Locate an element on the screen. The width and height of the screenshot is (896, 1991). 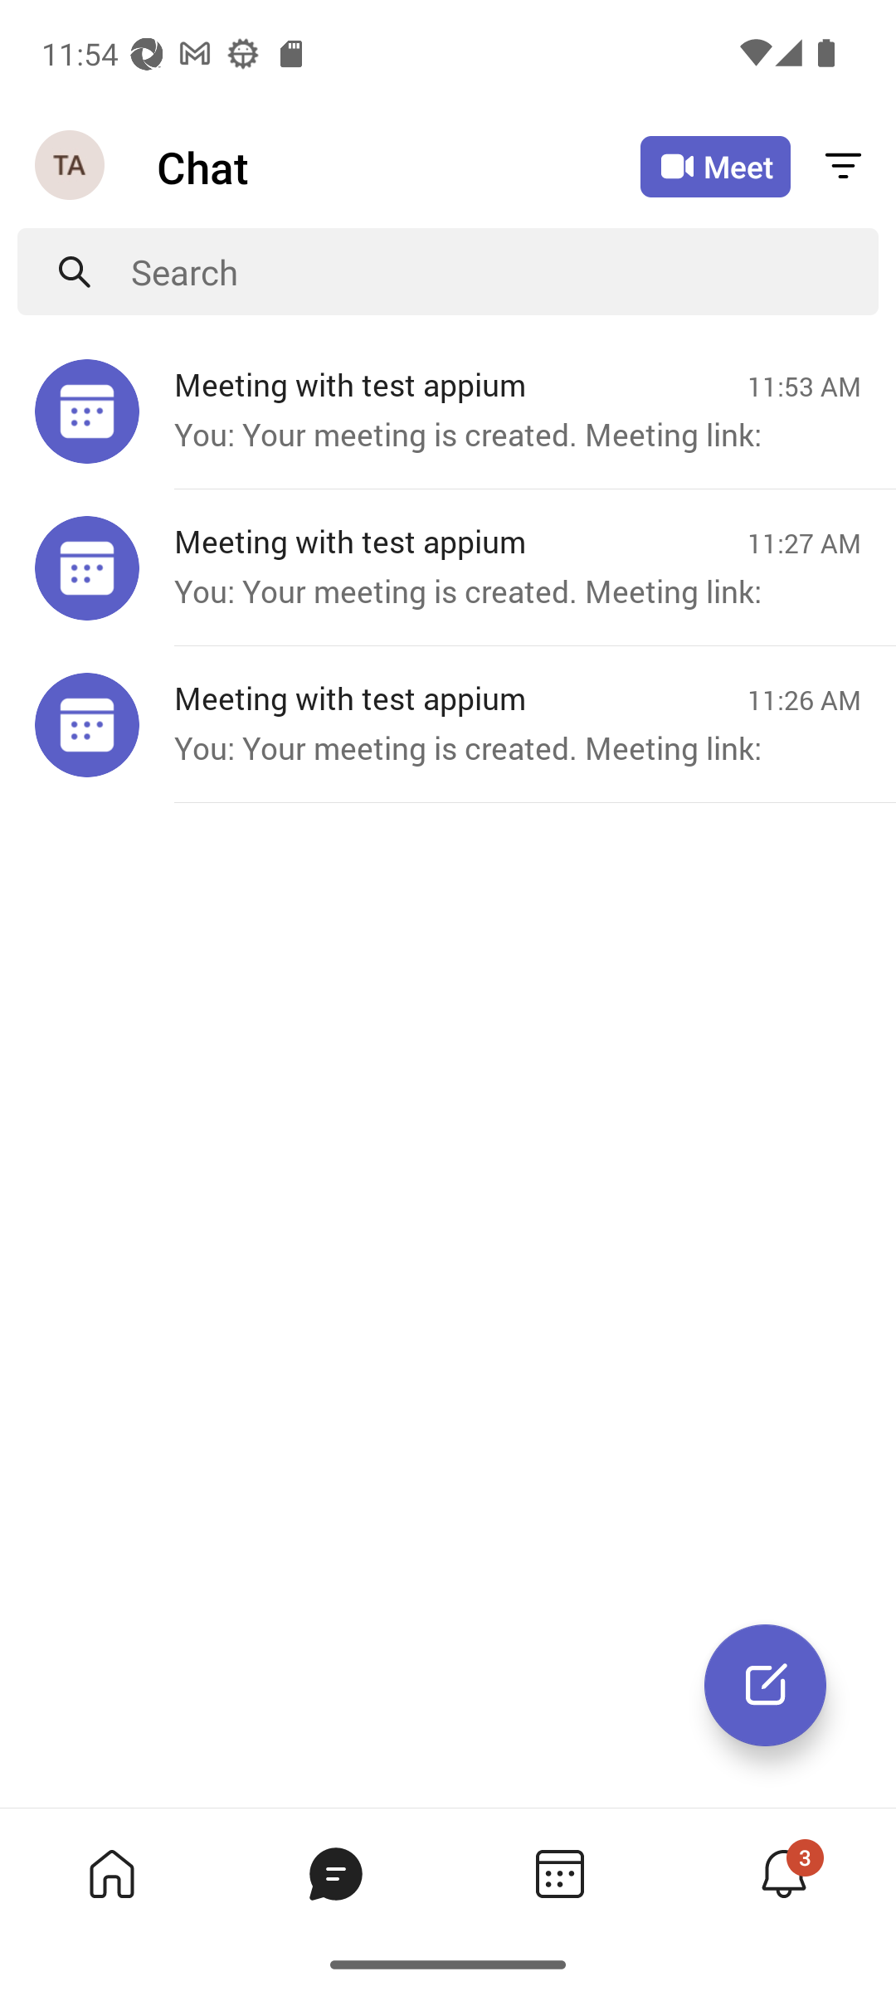
Home tab,1 of 4, not selected is located at coordinates (111, 1873).